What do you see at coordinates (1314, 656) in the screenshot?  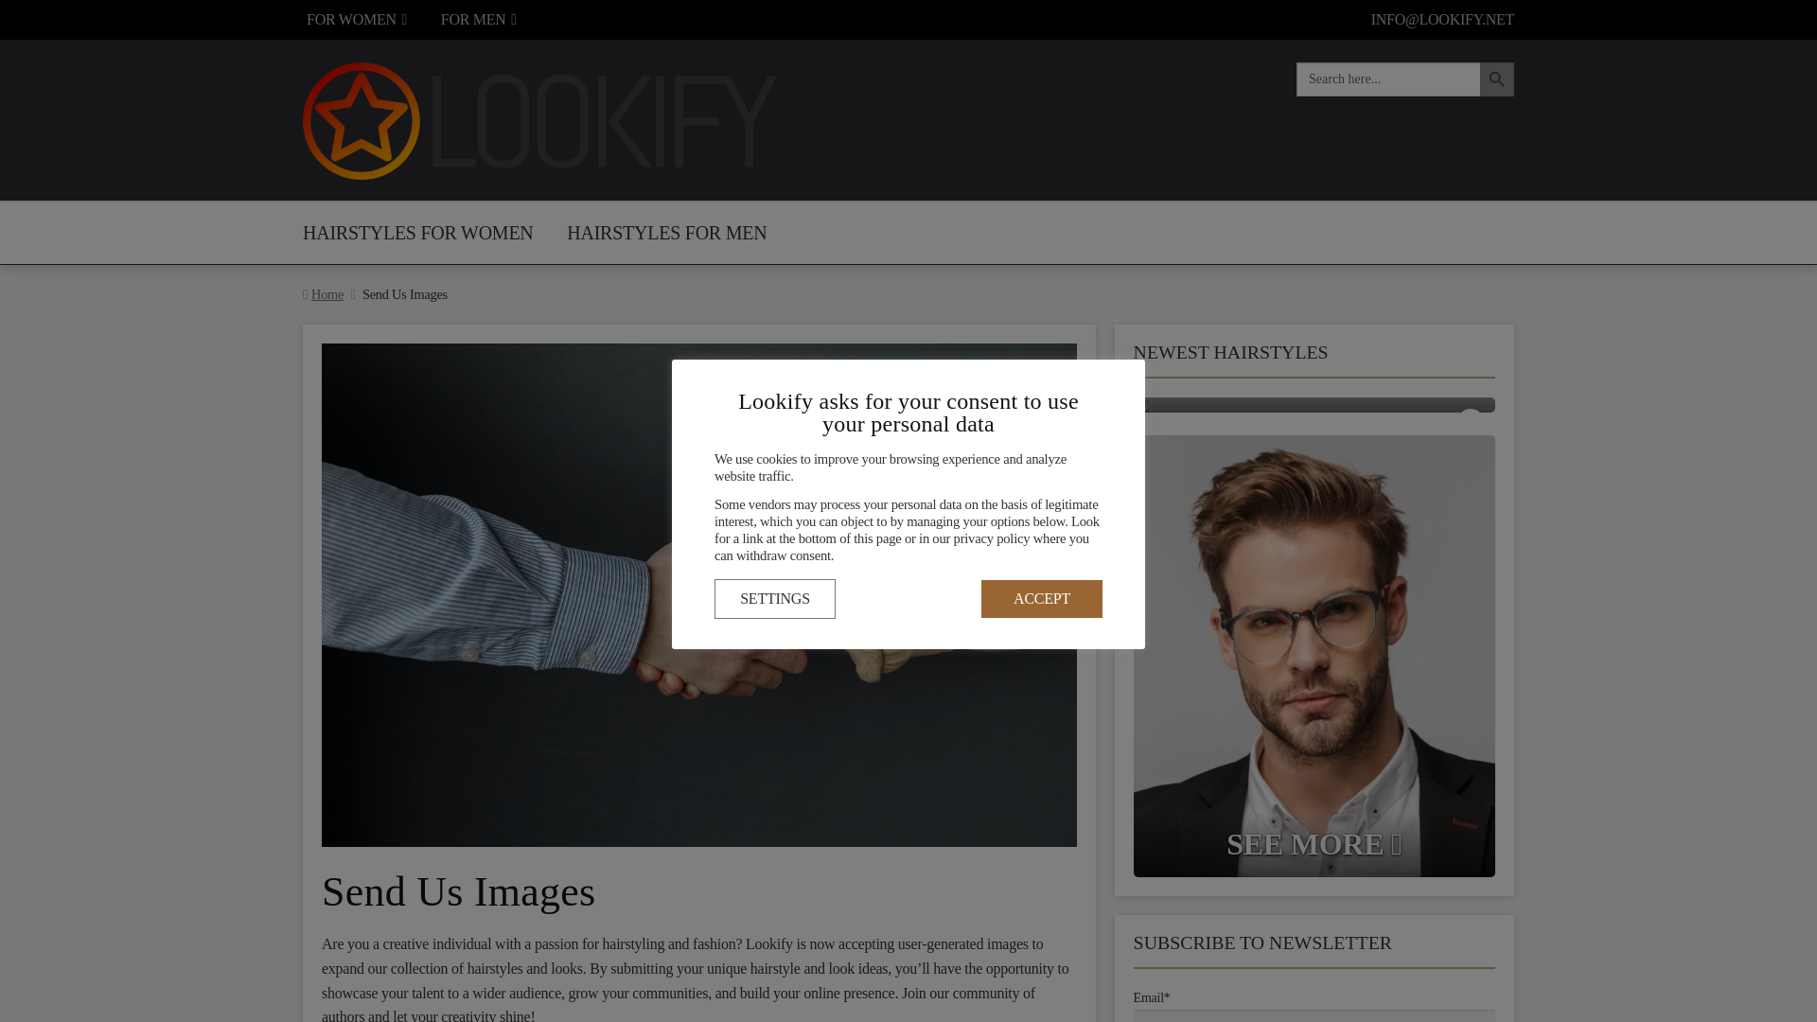 I see `SEE MORE` at bounding box center [1314, 656].